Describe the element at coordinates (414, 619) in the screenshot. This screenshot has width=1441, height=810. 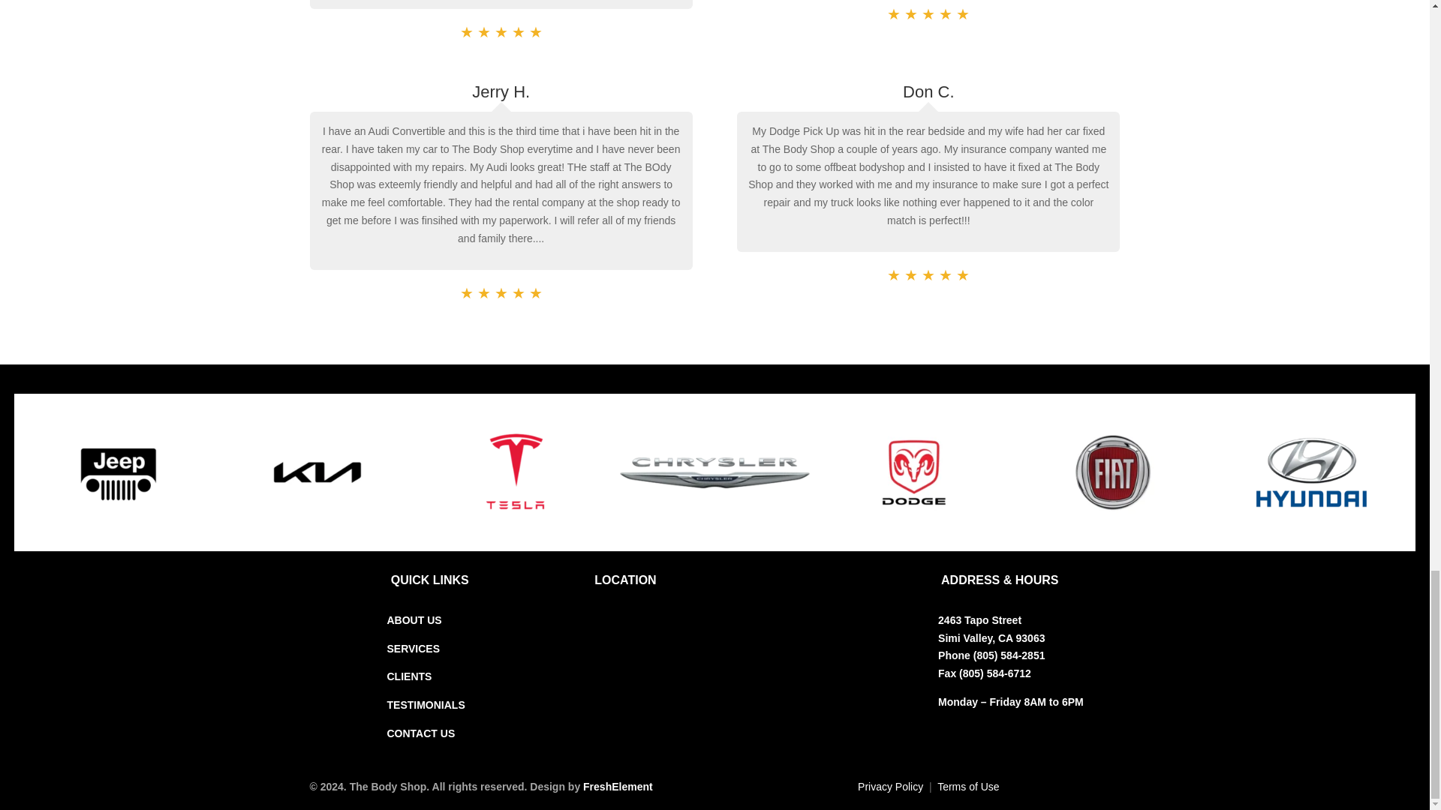
I see `ABOUT US` at that location.